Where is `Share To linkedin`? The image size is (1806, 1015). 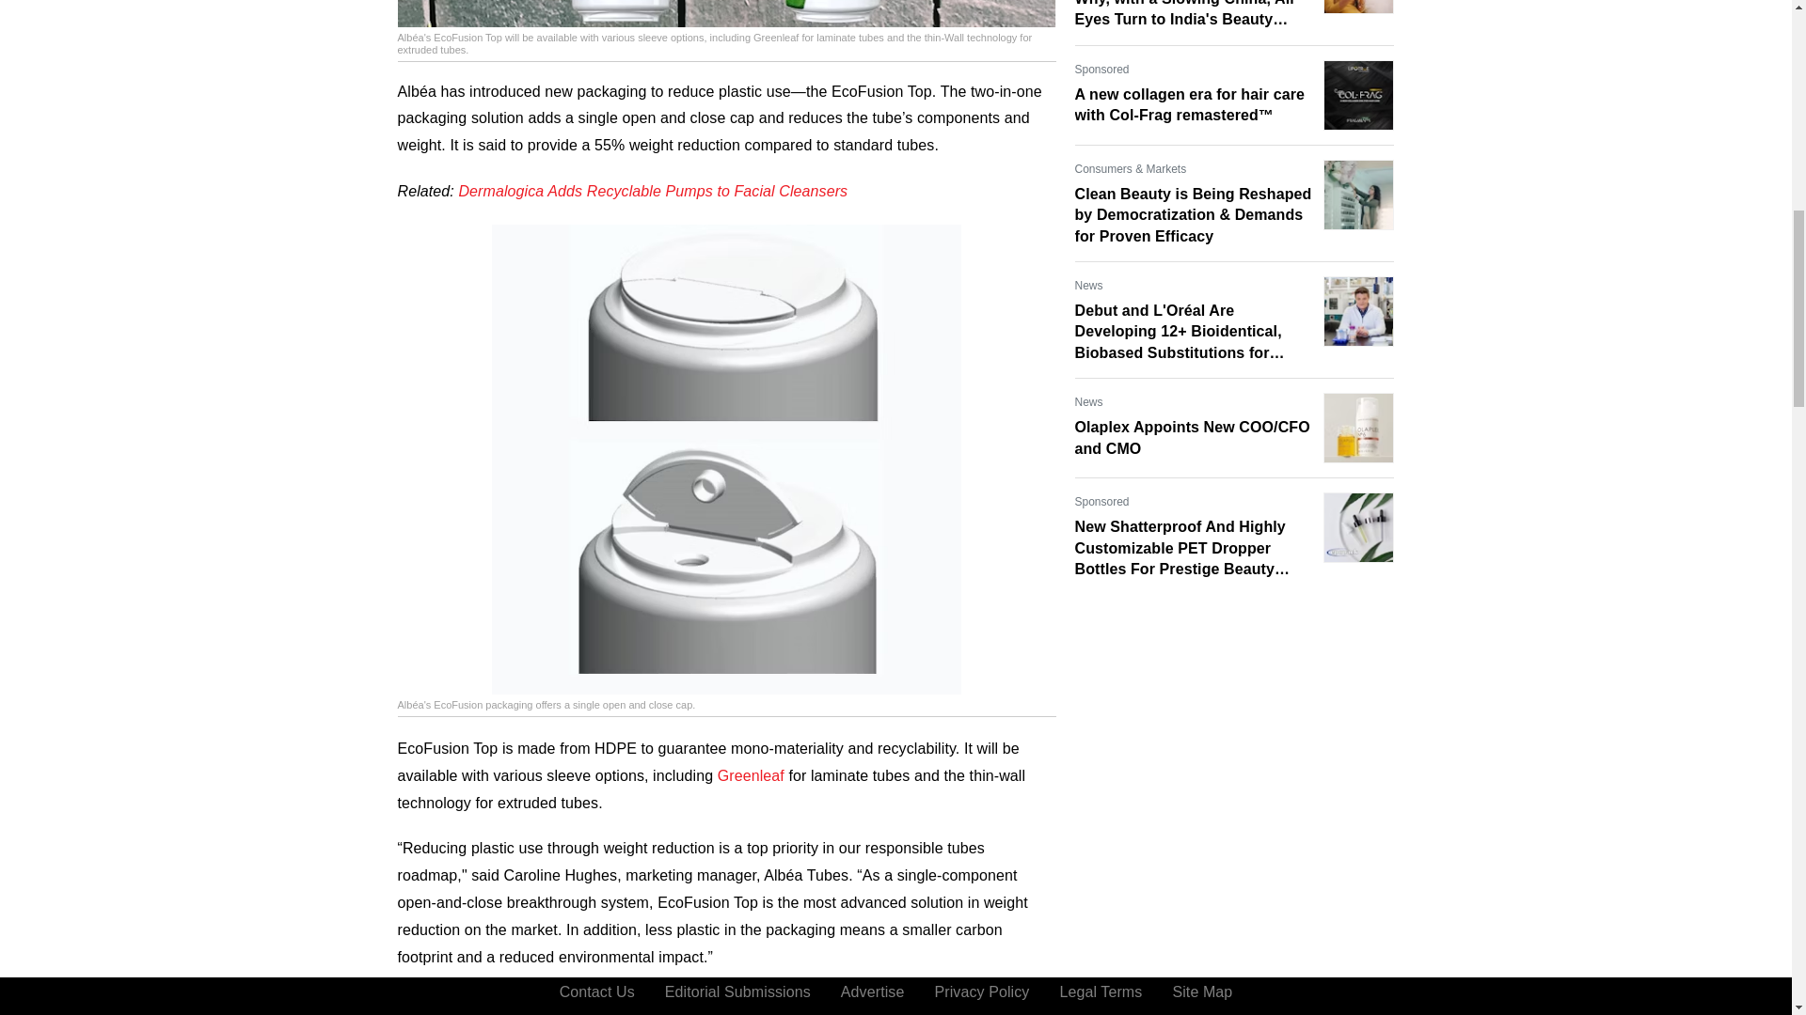 Share To linkedin is located at coordinates (506, 1002).